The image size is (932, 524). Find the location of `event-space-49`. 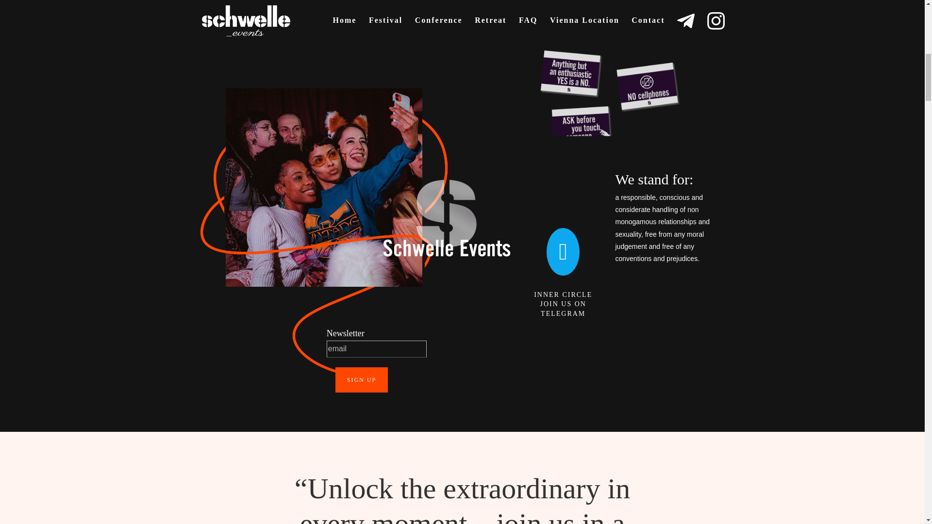

event-space-49 is located at coordinates (323, 328).